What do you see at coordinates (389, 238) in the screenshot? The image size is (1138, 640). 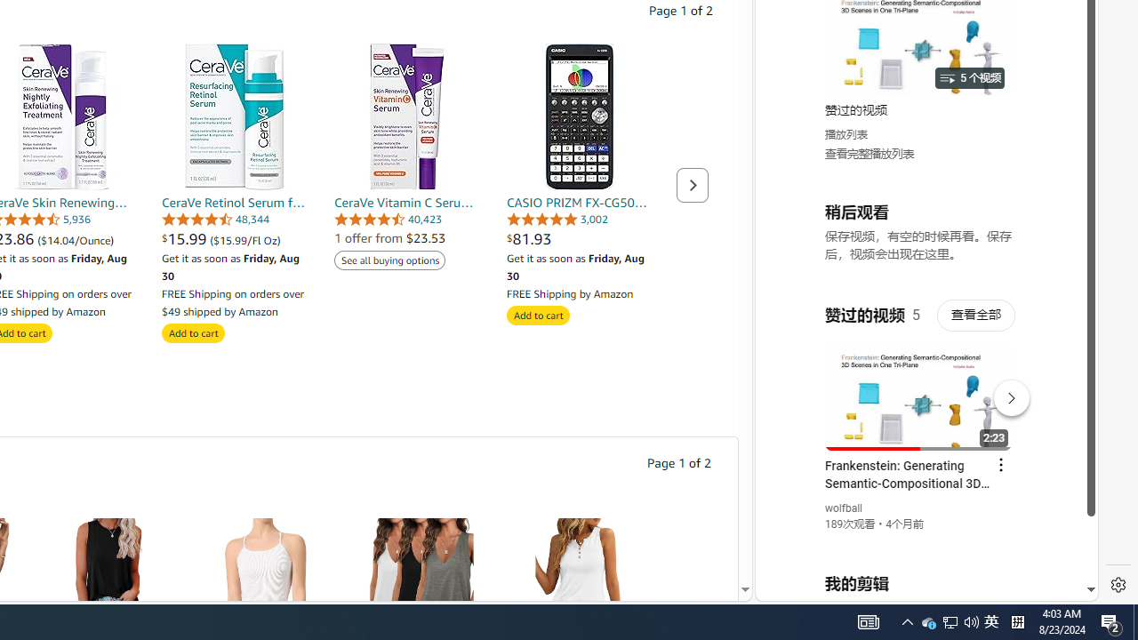 I see `1 offer from $23.53` at bounding box center [389, 238].